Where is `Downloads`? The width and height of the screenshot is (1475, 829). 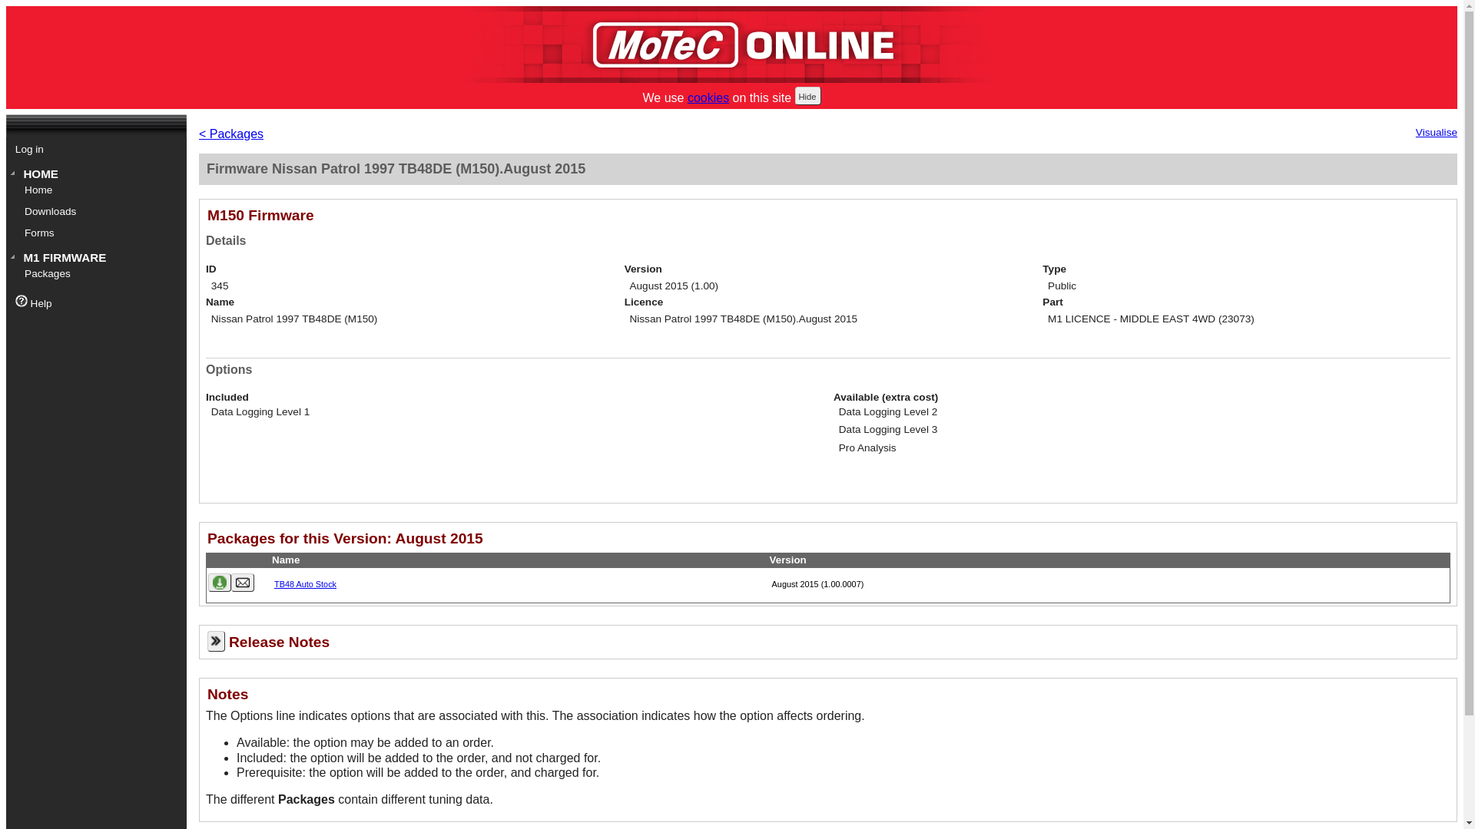 Downloads is located at coordinates (101, 212).